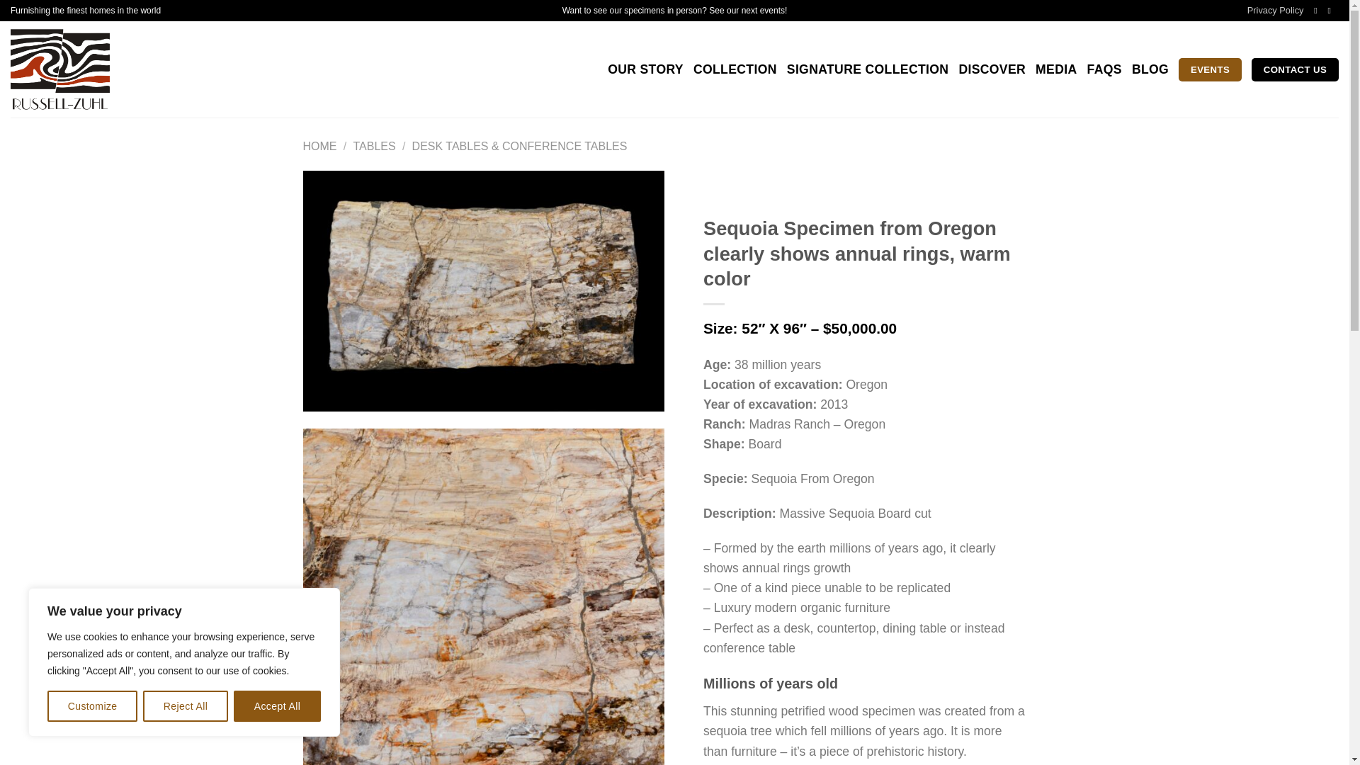  I want to click on MEDIA, so click(1055, 69).